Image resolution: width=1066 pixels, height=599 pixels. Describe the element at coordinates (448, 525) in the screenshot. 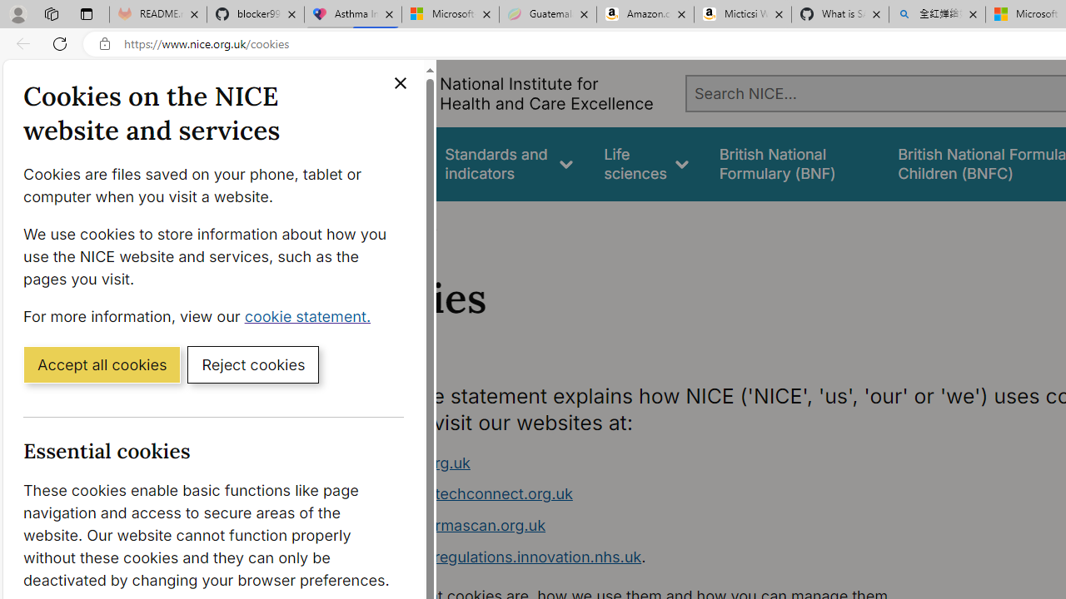

I see `www.ukpharmascan.org.uk` at that location.